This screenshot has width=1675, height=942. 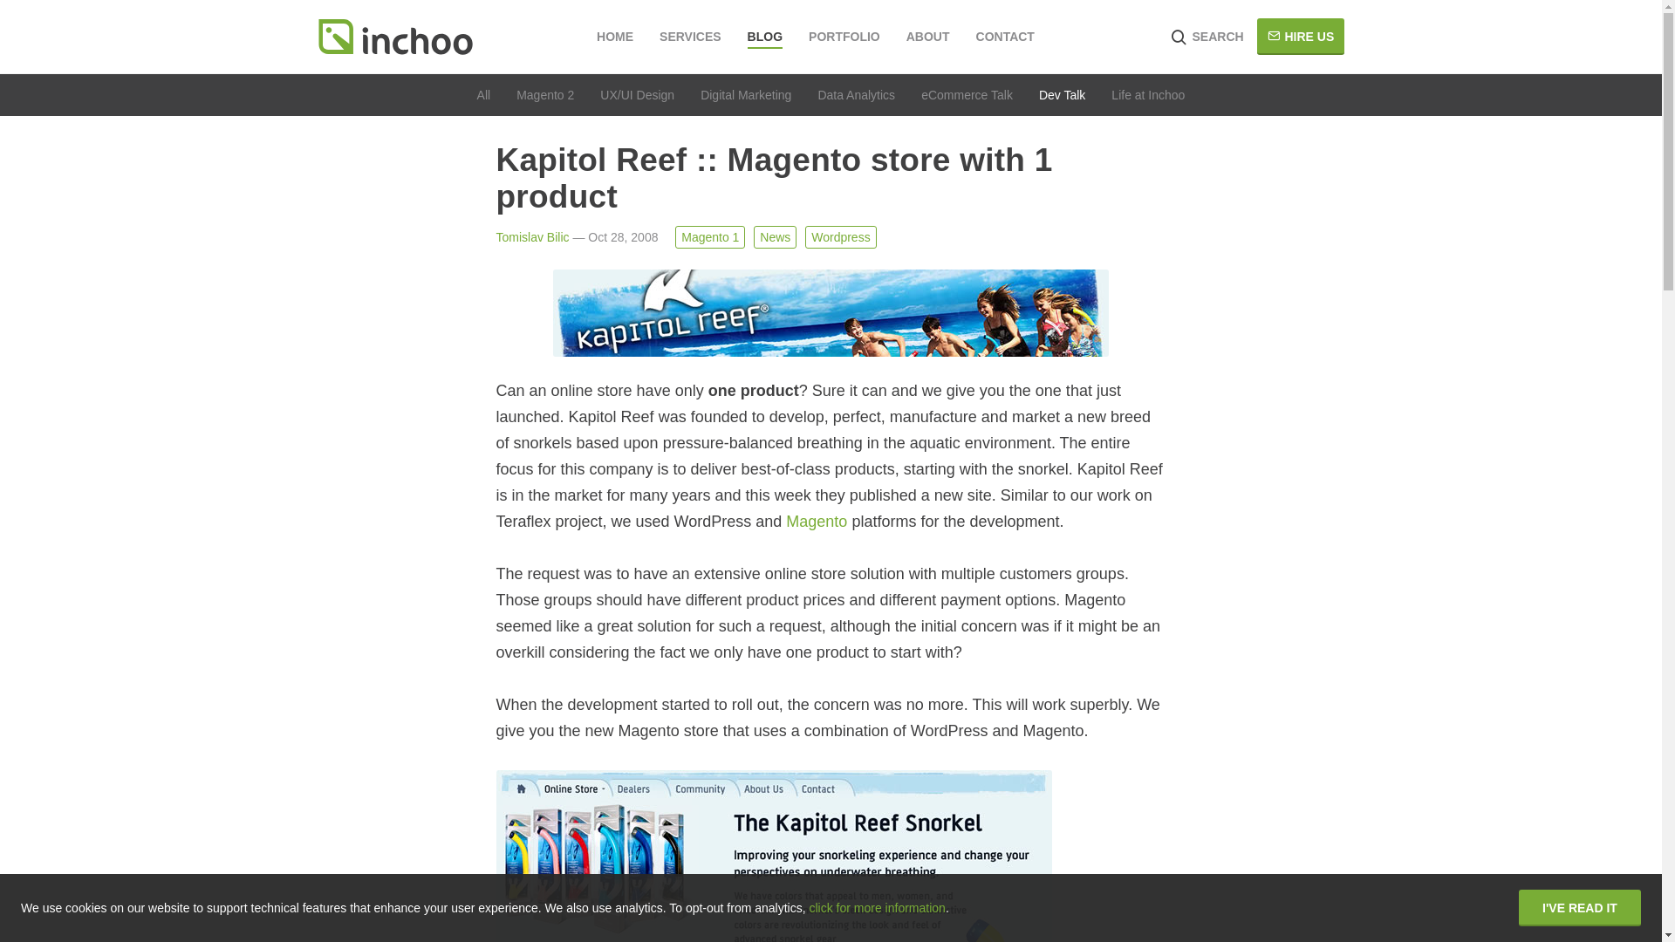 What do you see at coordinates (841, 237) in the screenshot?
I see `Wordpress` at bounding box center [841, 237].